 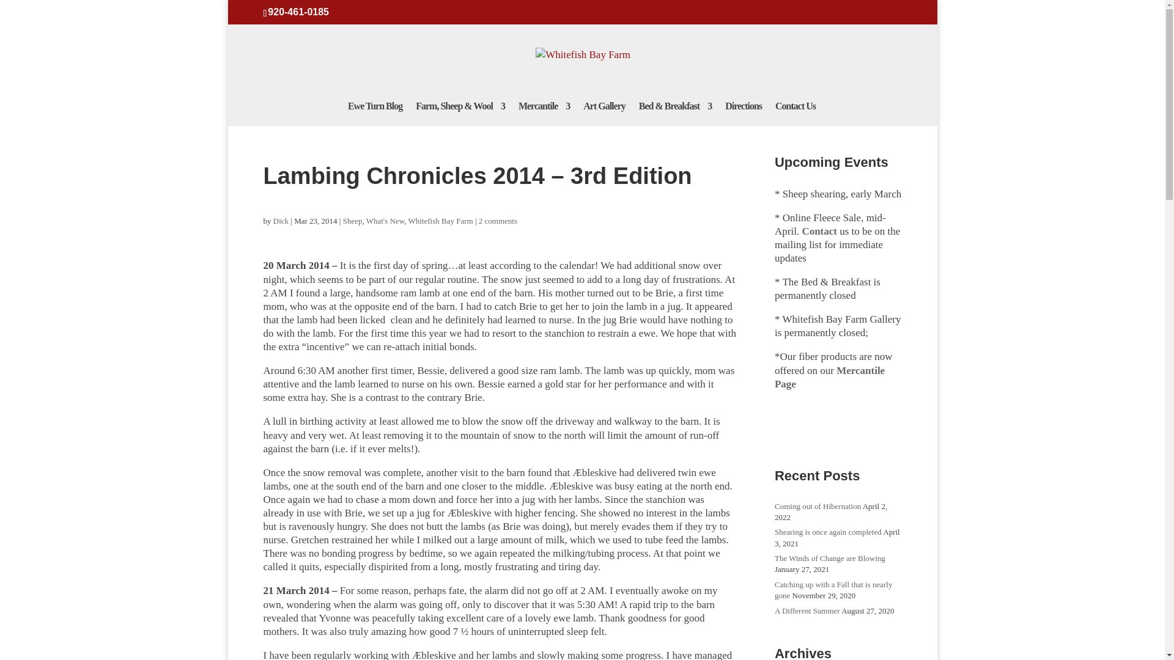 What do you see at coordinates (375, 114) in the screenshot?
I see `Ewe Turn Blog` at bounding box center [375, 114].